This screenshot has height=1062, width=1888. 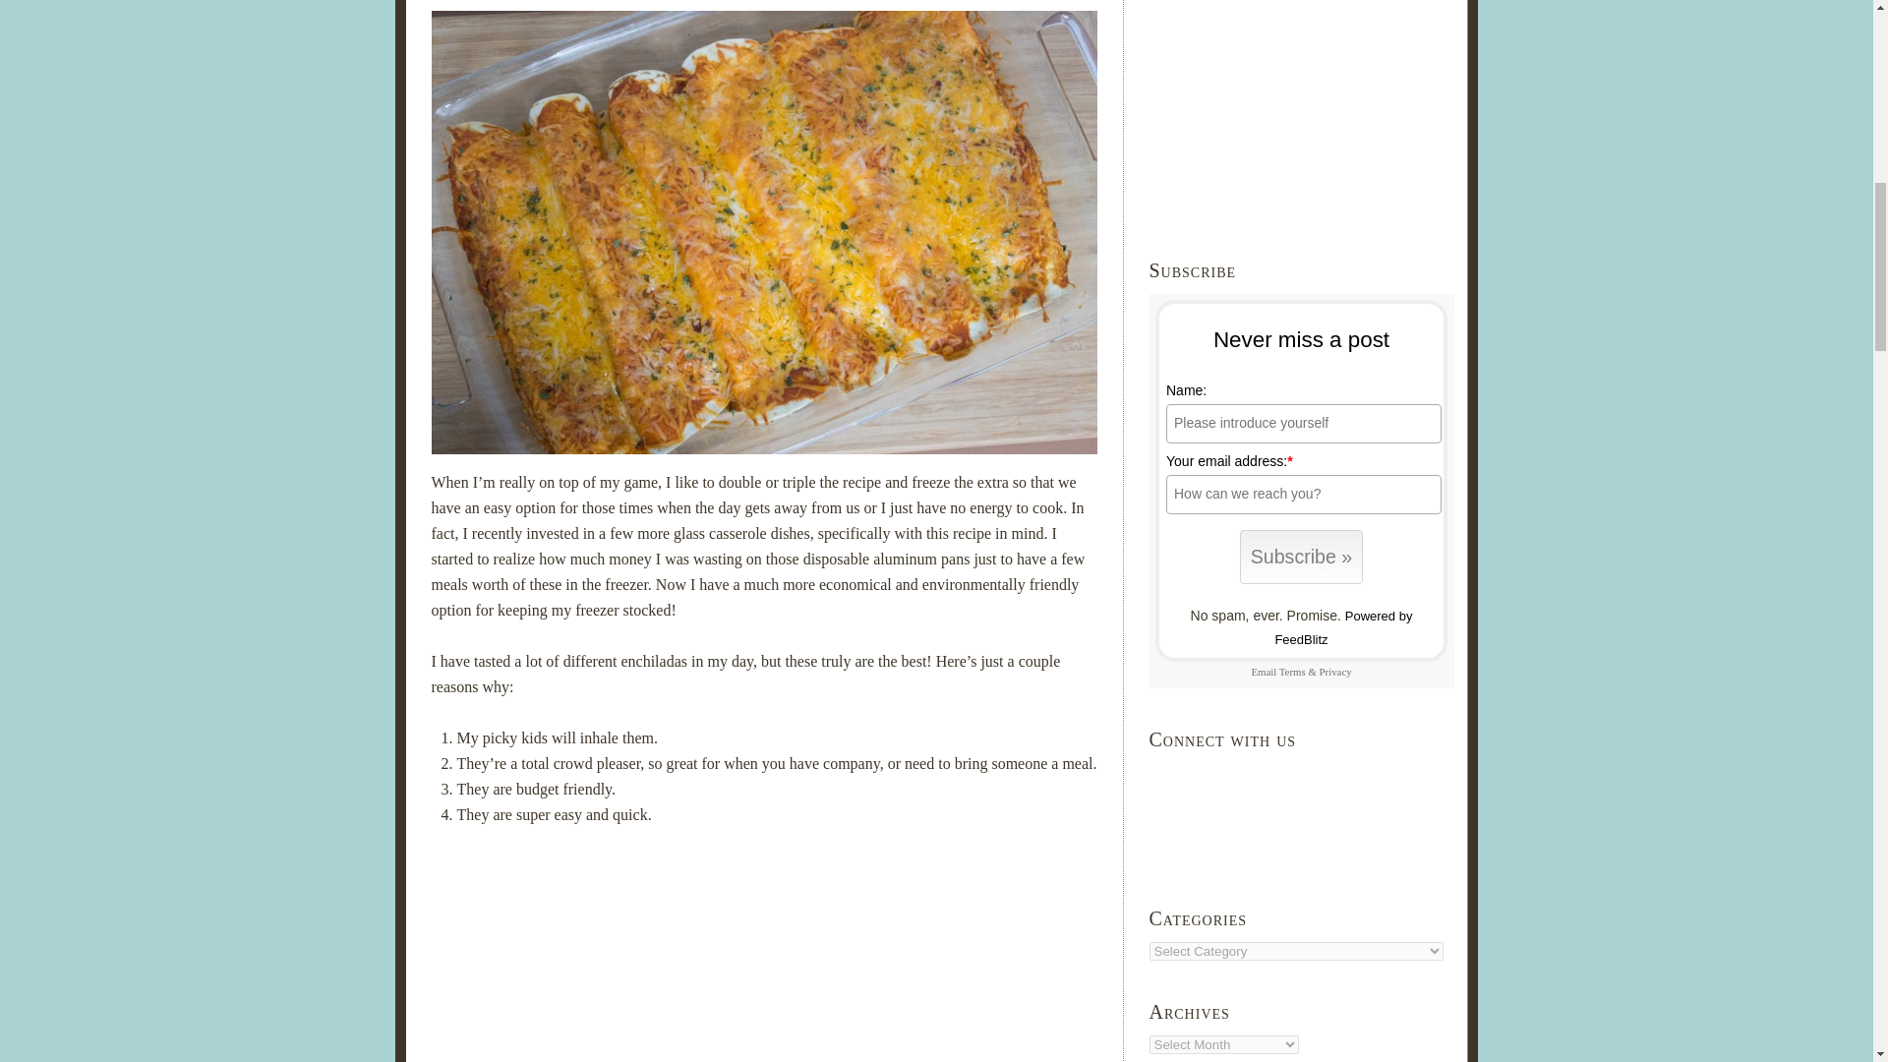 What do you see at coordinates (1304, 424) in the screenshot?
I see `Please introduce yourself` at bounding box center [1304, 424].